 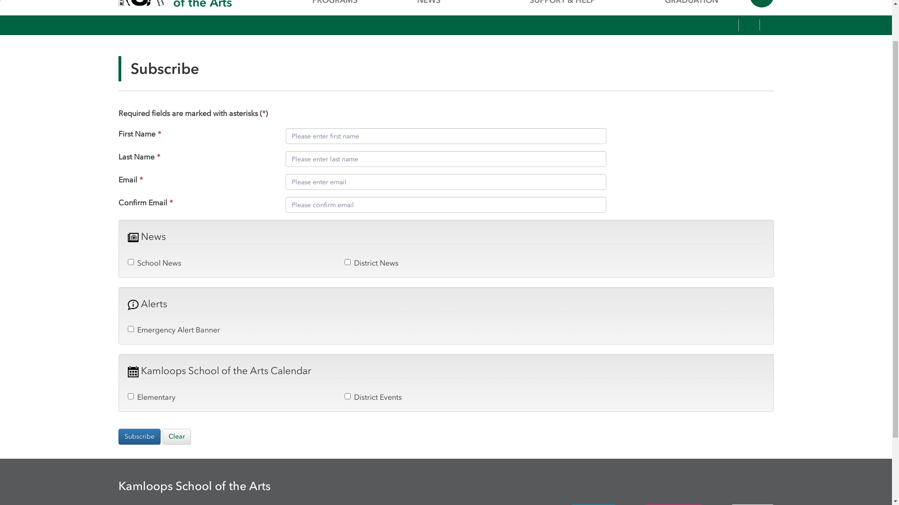 I want to click on PATH TO
GRADUATION, so click(x=692, y=39).